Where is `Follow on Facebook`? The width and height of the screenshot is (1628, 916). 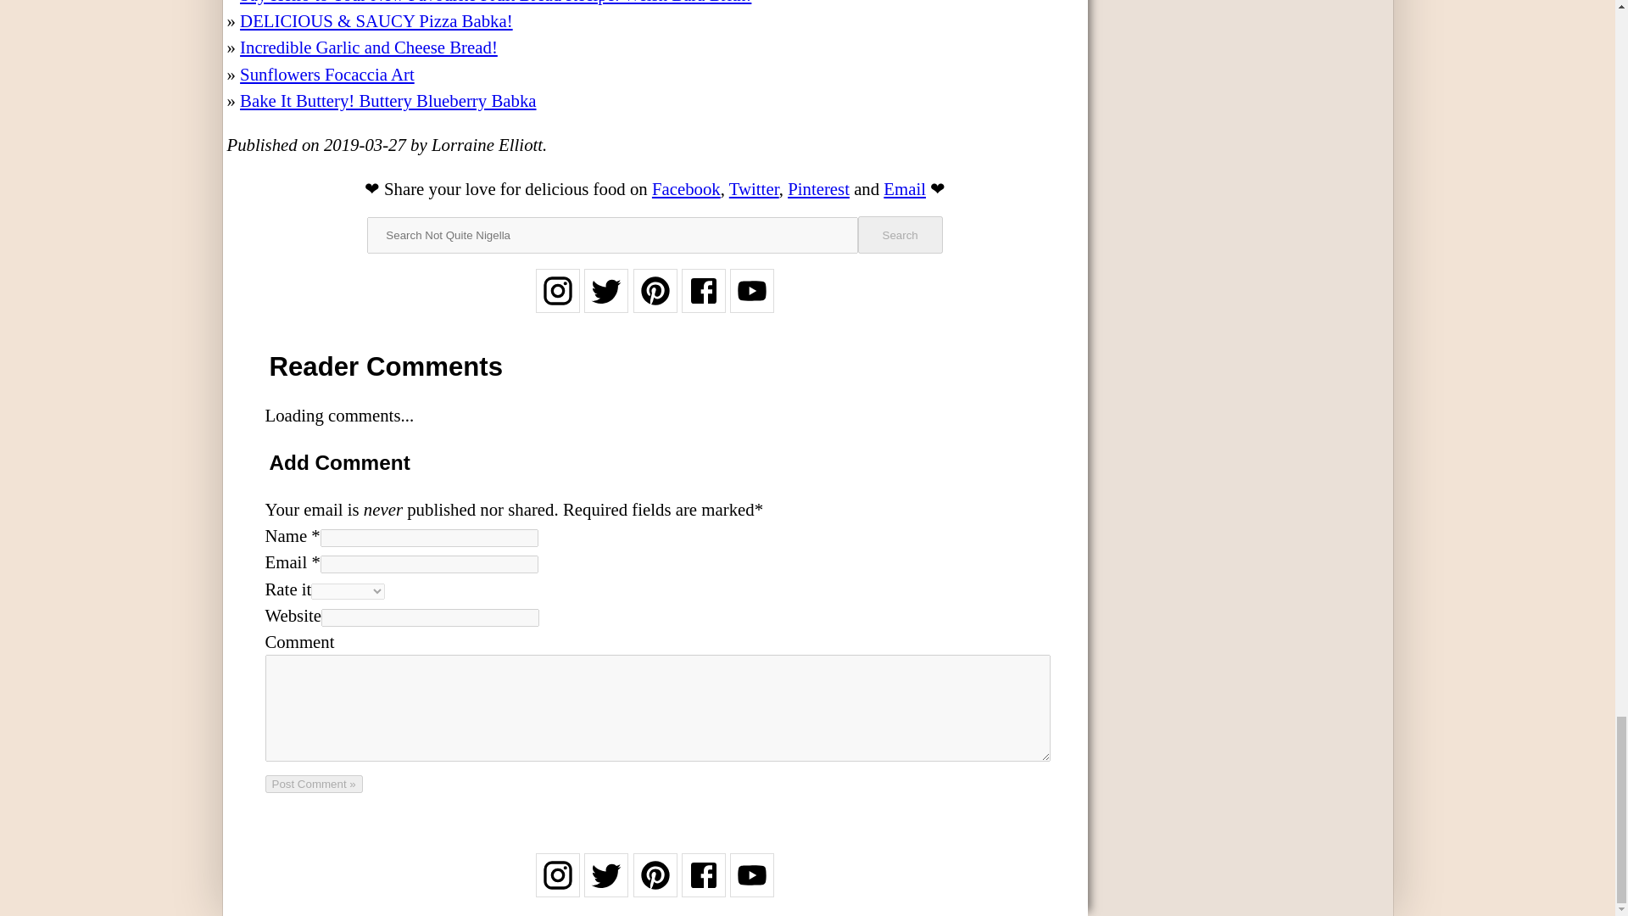
Follow on Facebook is located at coordinates (704, 885).